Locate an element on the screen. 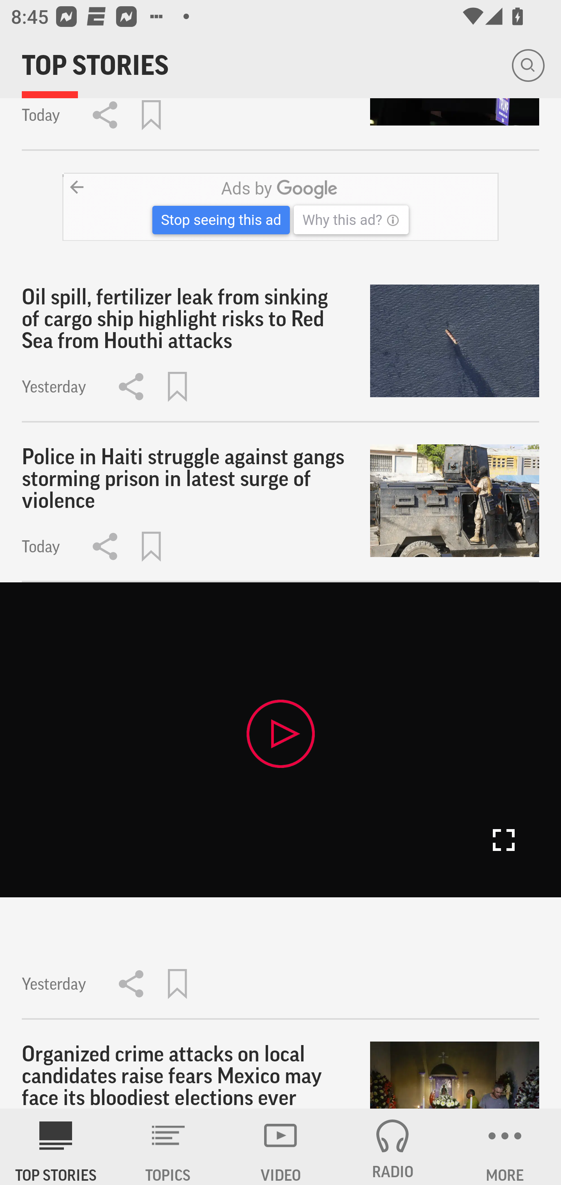 The width and height of the screenshot is (561, 1185). toggle controls Play Fullscreen Yesterday is located at coordinates (280, 801).